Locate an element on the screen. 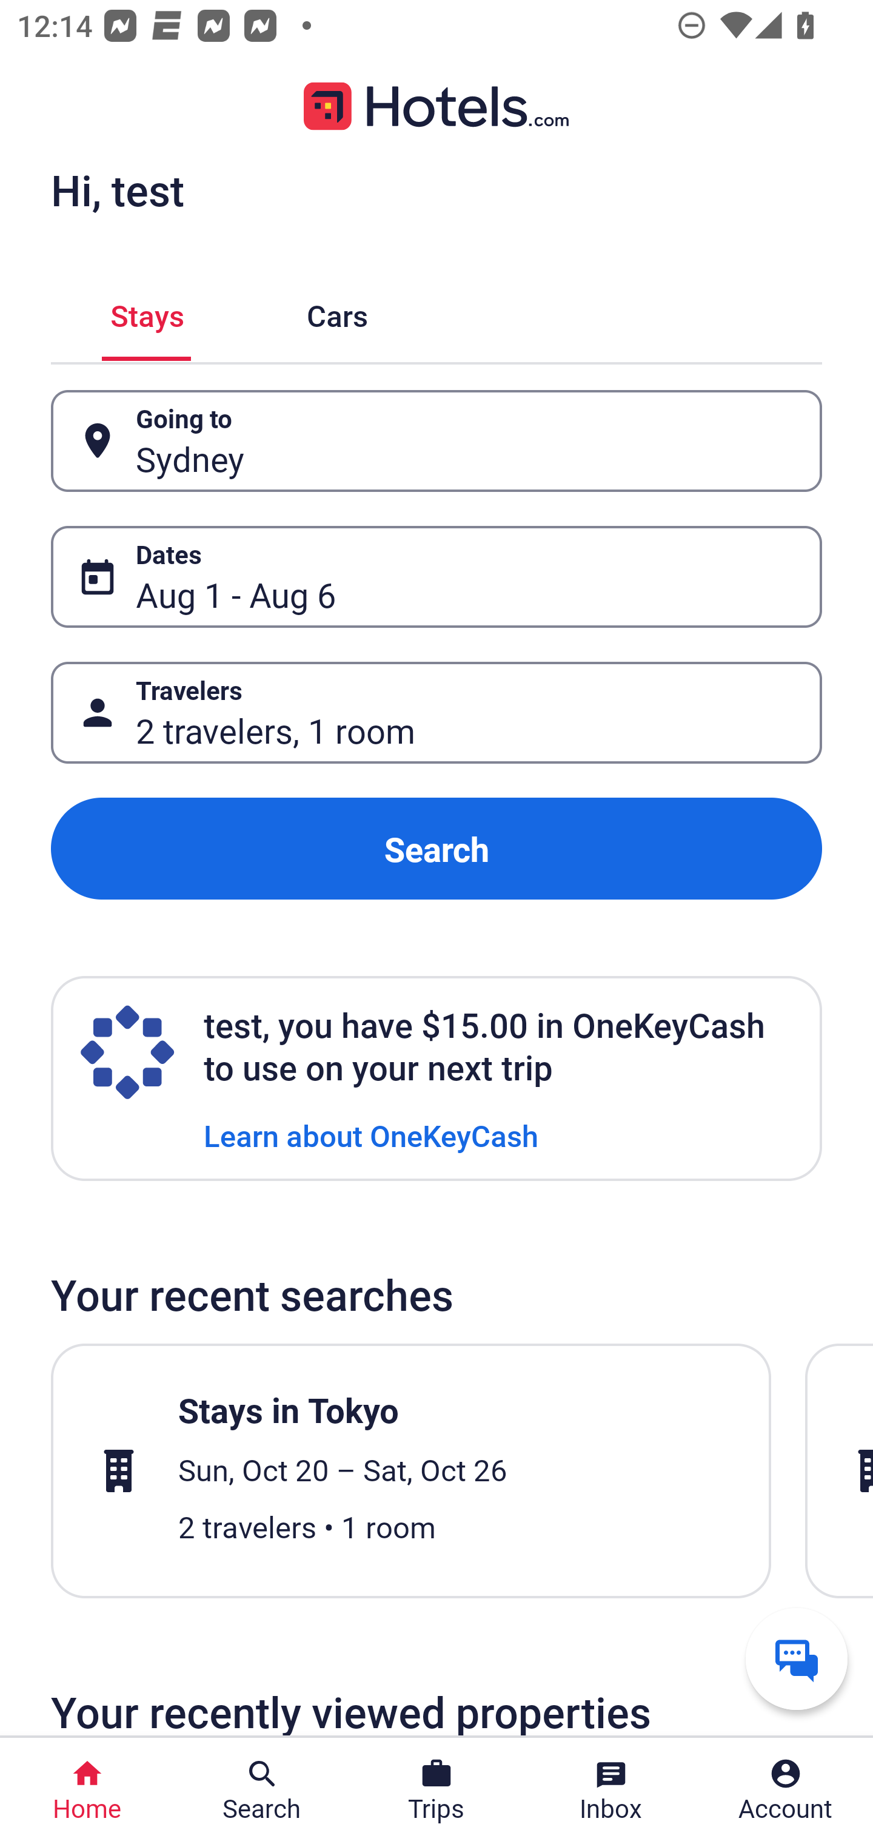 The width and height of the screenshot is (873, 1844). Learn about OneKeyCash Learn about OneKeyCash Link is located at coordinates (371, 1134).